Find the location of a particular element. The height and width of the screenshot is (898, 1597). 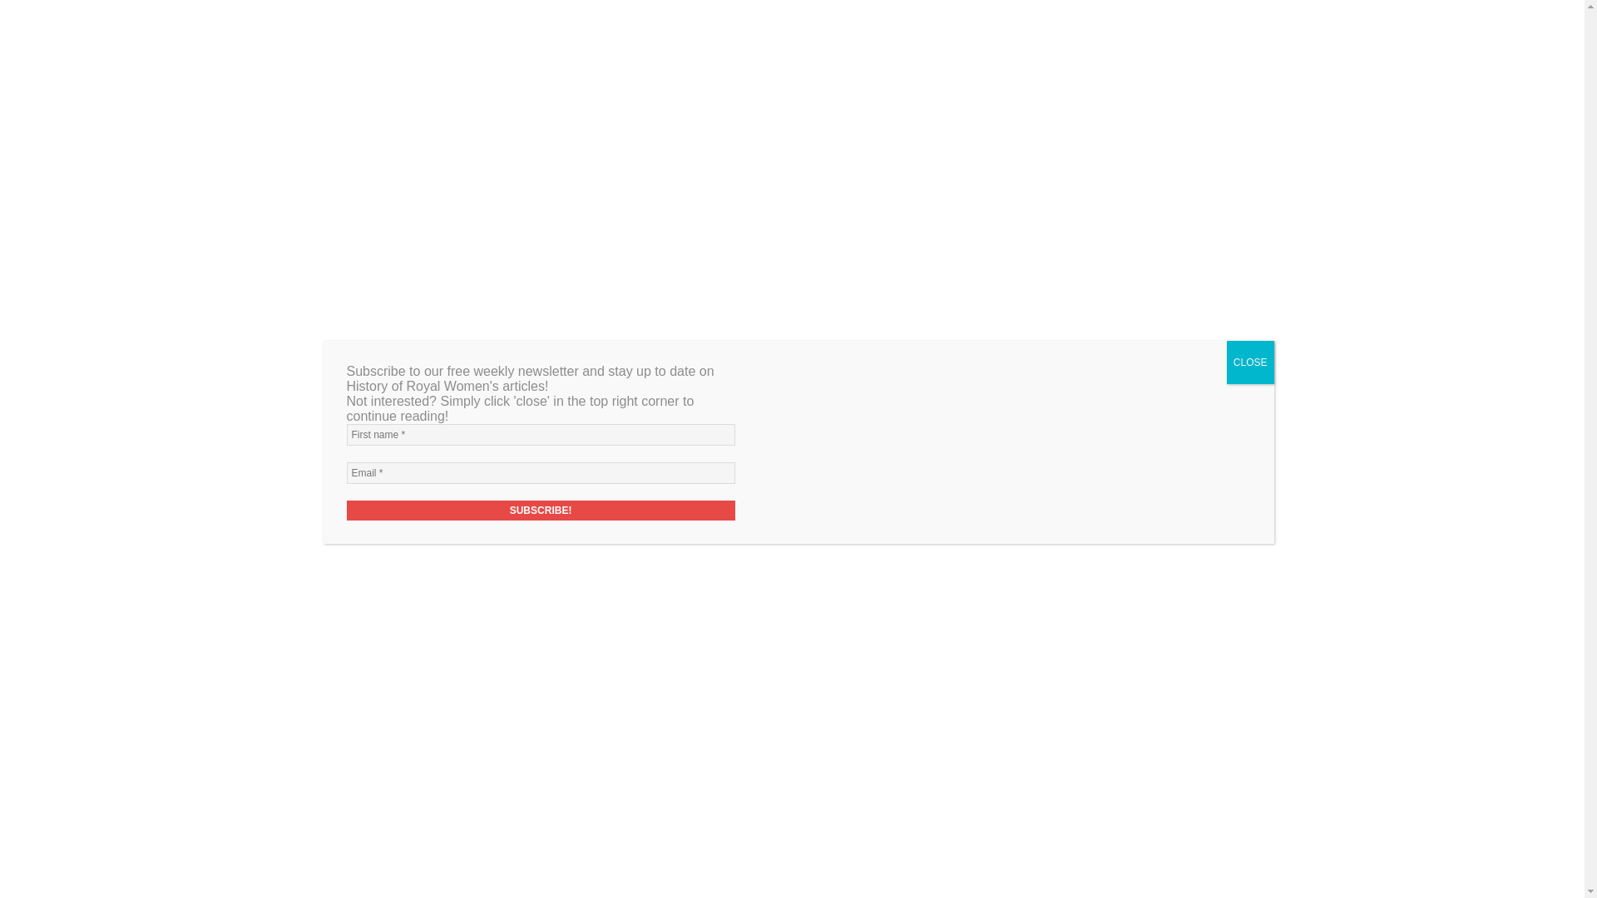

Advertisement is located at coordinates (645, 815).